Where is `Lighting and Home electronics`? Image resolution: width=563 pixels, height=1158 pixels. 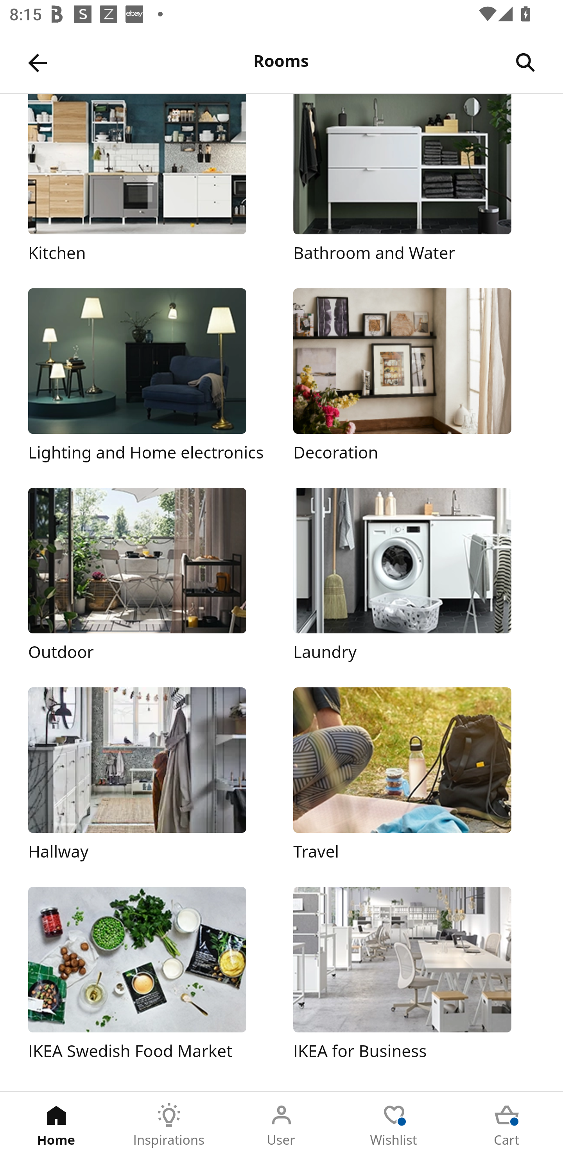 Lighting and Home electronics is located at coordinates (149, 376).